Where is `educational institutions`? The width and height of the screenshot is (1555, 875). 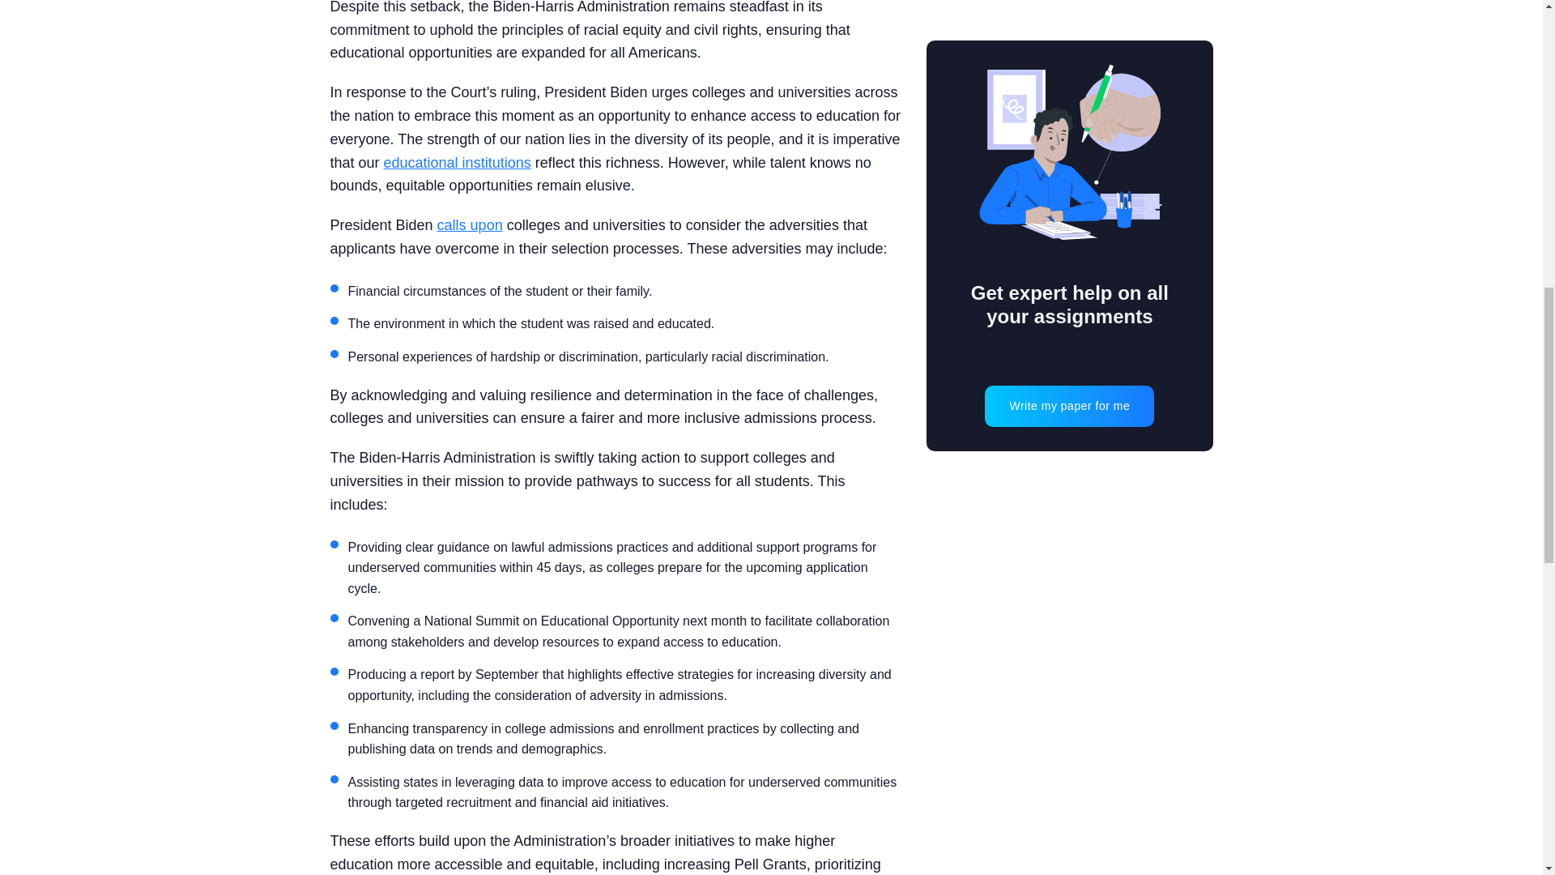
educational institutions is located at coordinates (458, 162).